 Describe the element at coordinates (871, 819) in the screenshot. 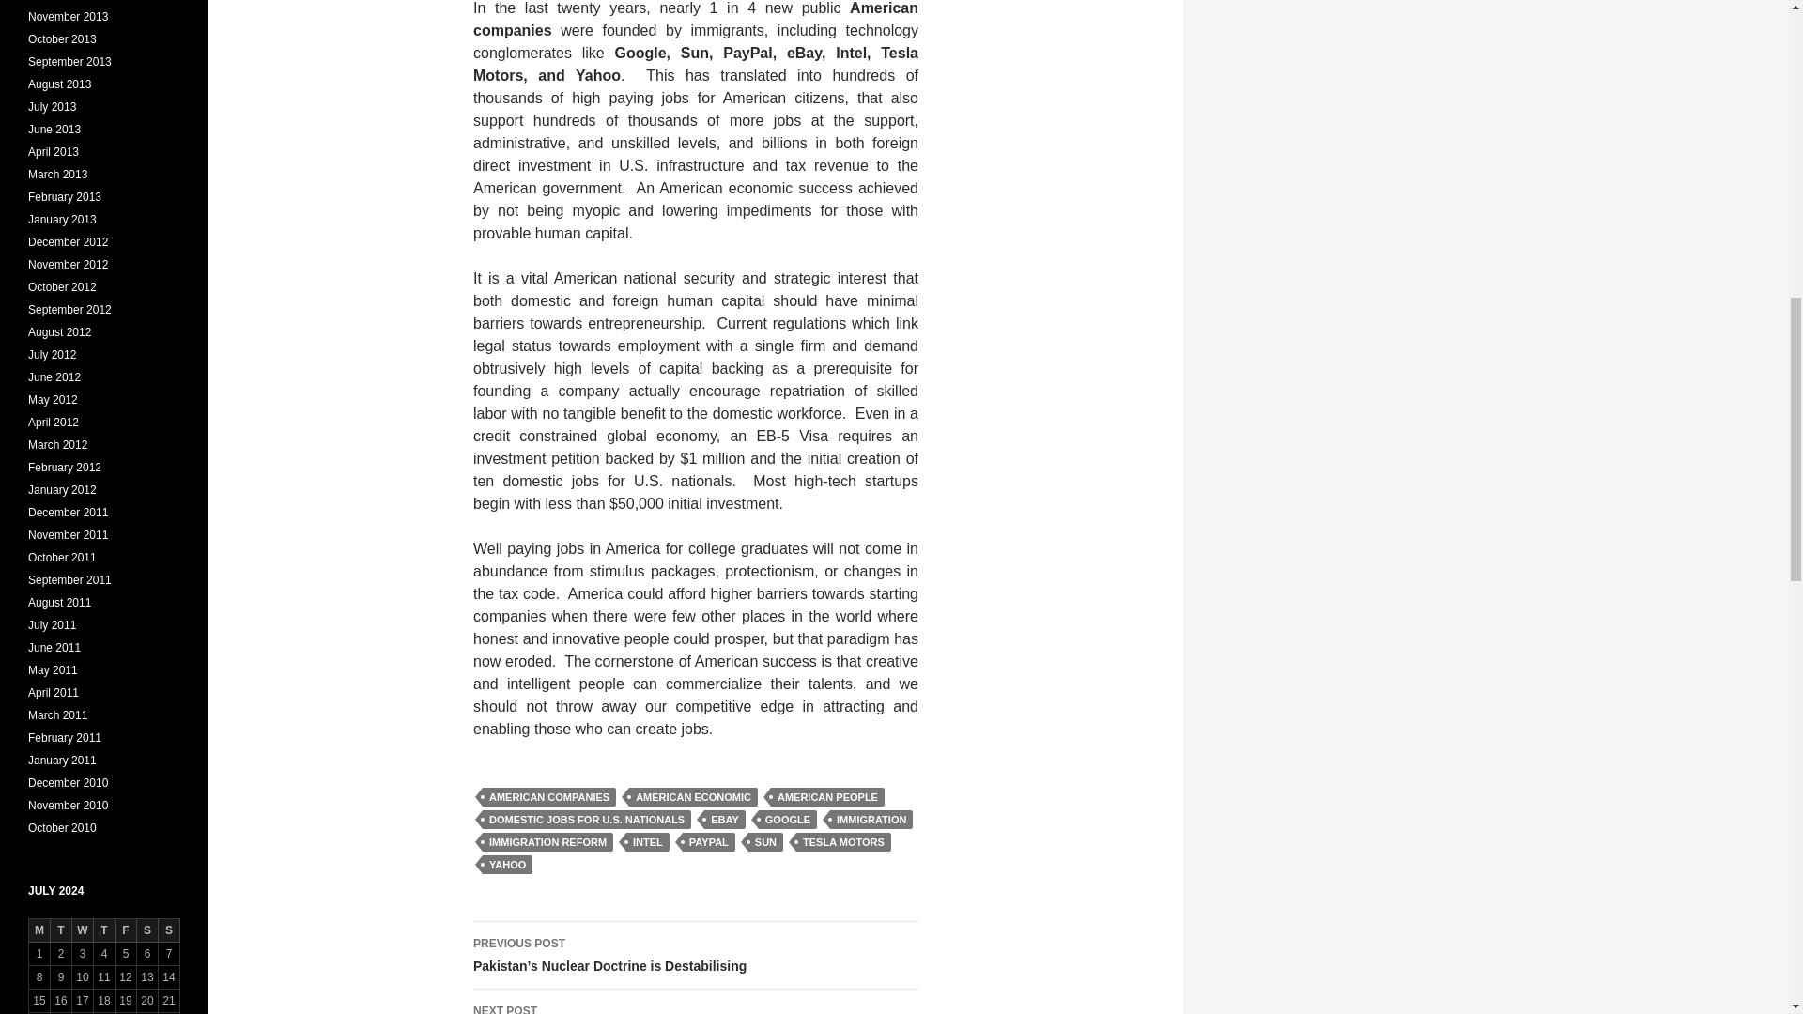

I see `IMMIGRATION` at that location.